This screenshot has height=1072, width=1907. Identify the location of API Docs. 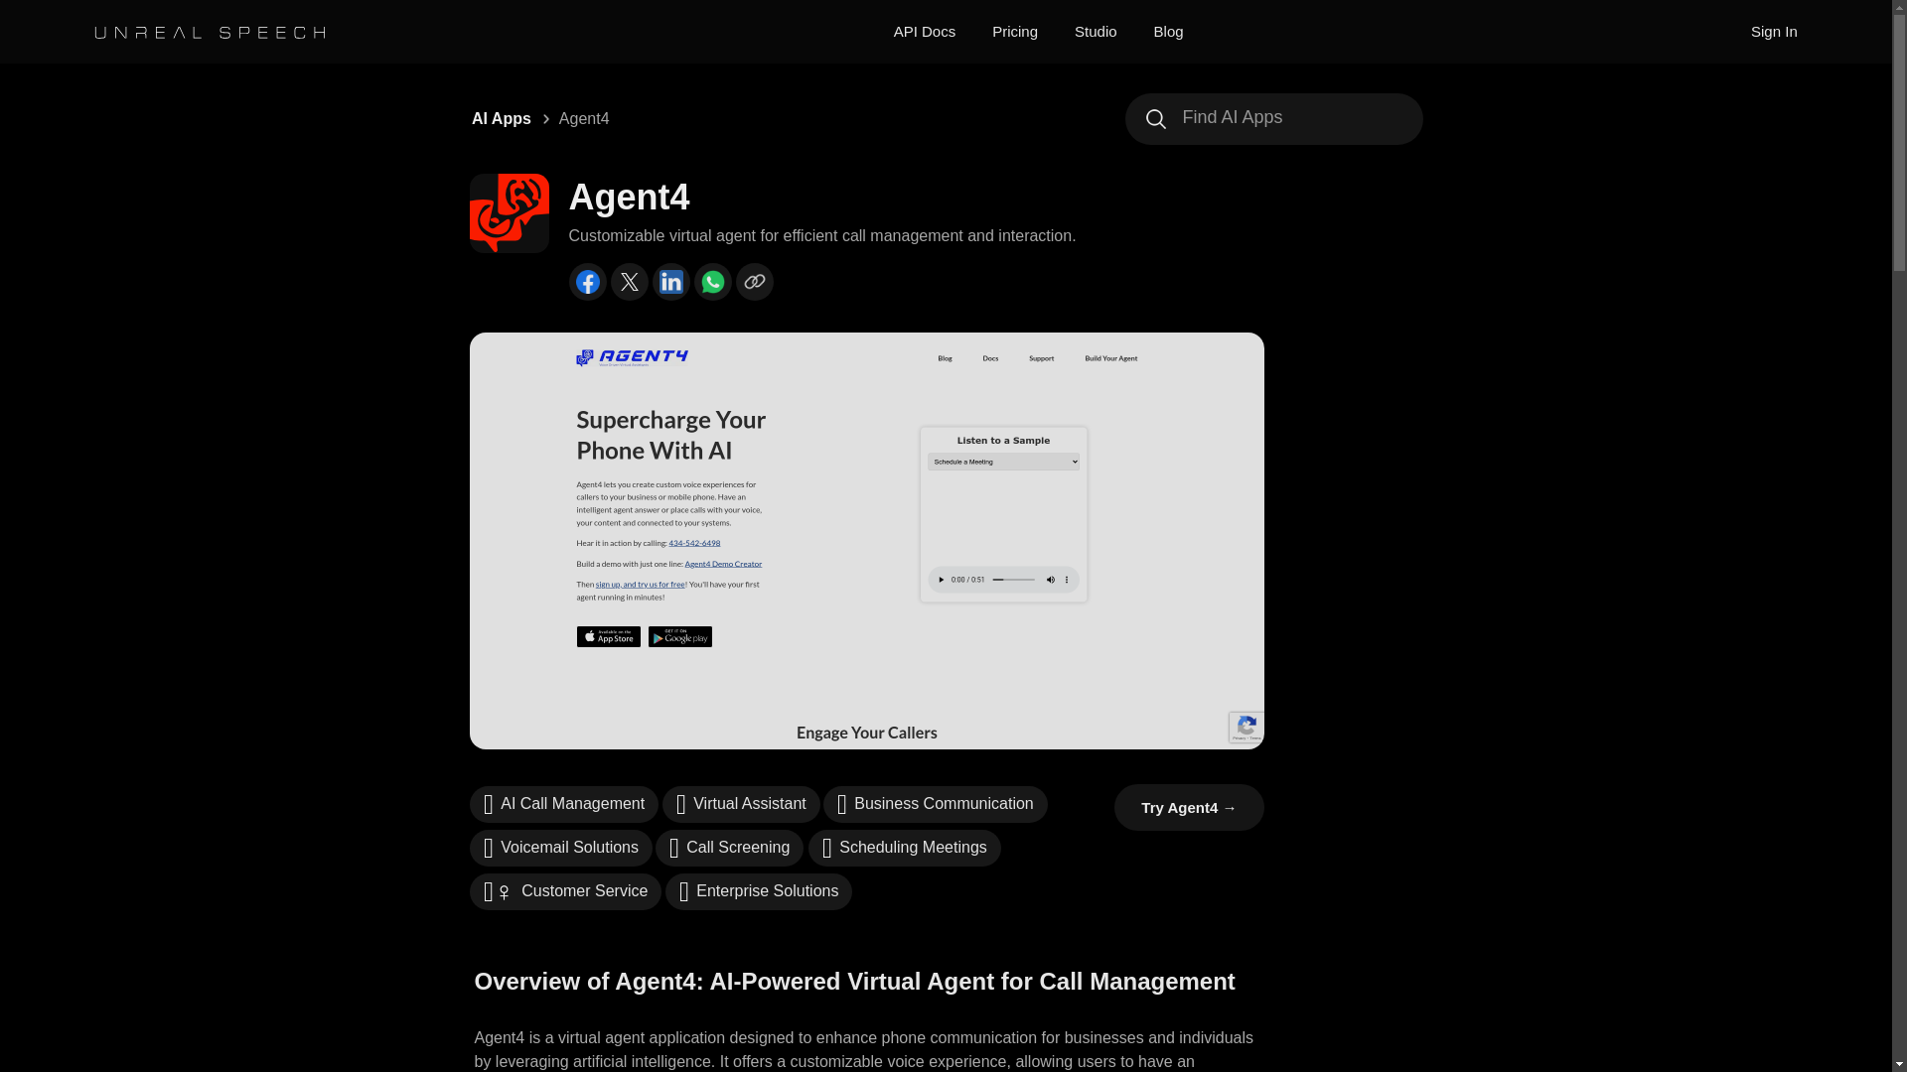
(926, 32).